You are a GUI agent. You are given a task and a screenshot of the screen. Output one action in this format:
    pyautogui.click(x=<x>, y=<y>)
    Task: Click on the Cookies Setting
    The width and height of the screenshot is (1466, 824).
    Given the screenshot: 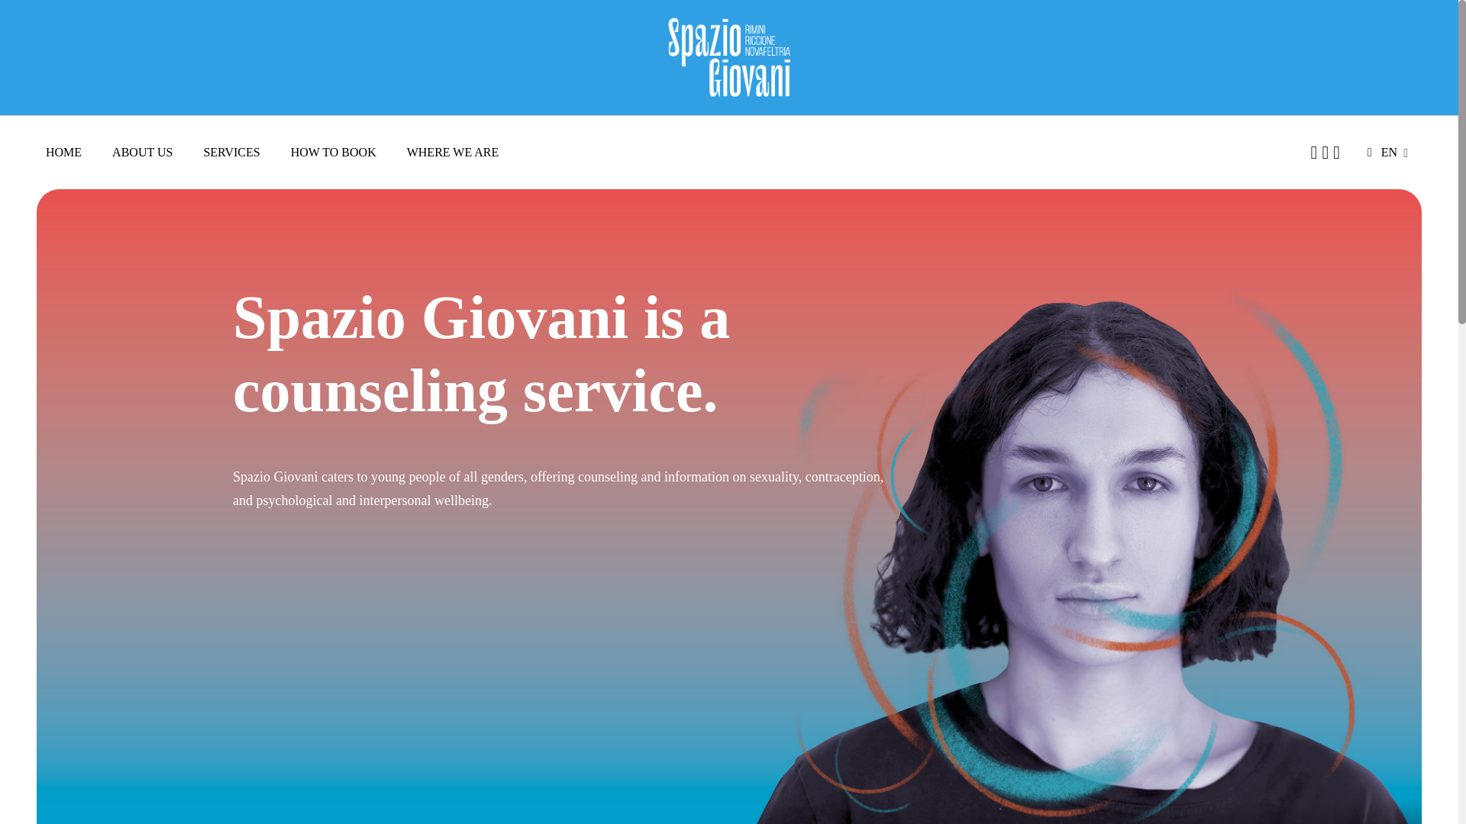 What is the action you would take?
    pyautogui.click(x=1187, y=737)
    